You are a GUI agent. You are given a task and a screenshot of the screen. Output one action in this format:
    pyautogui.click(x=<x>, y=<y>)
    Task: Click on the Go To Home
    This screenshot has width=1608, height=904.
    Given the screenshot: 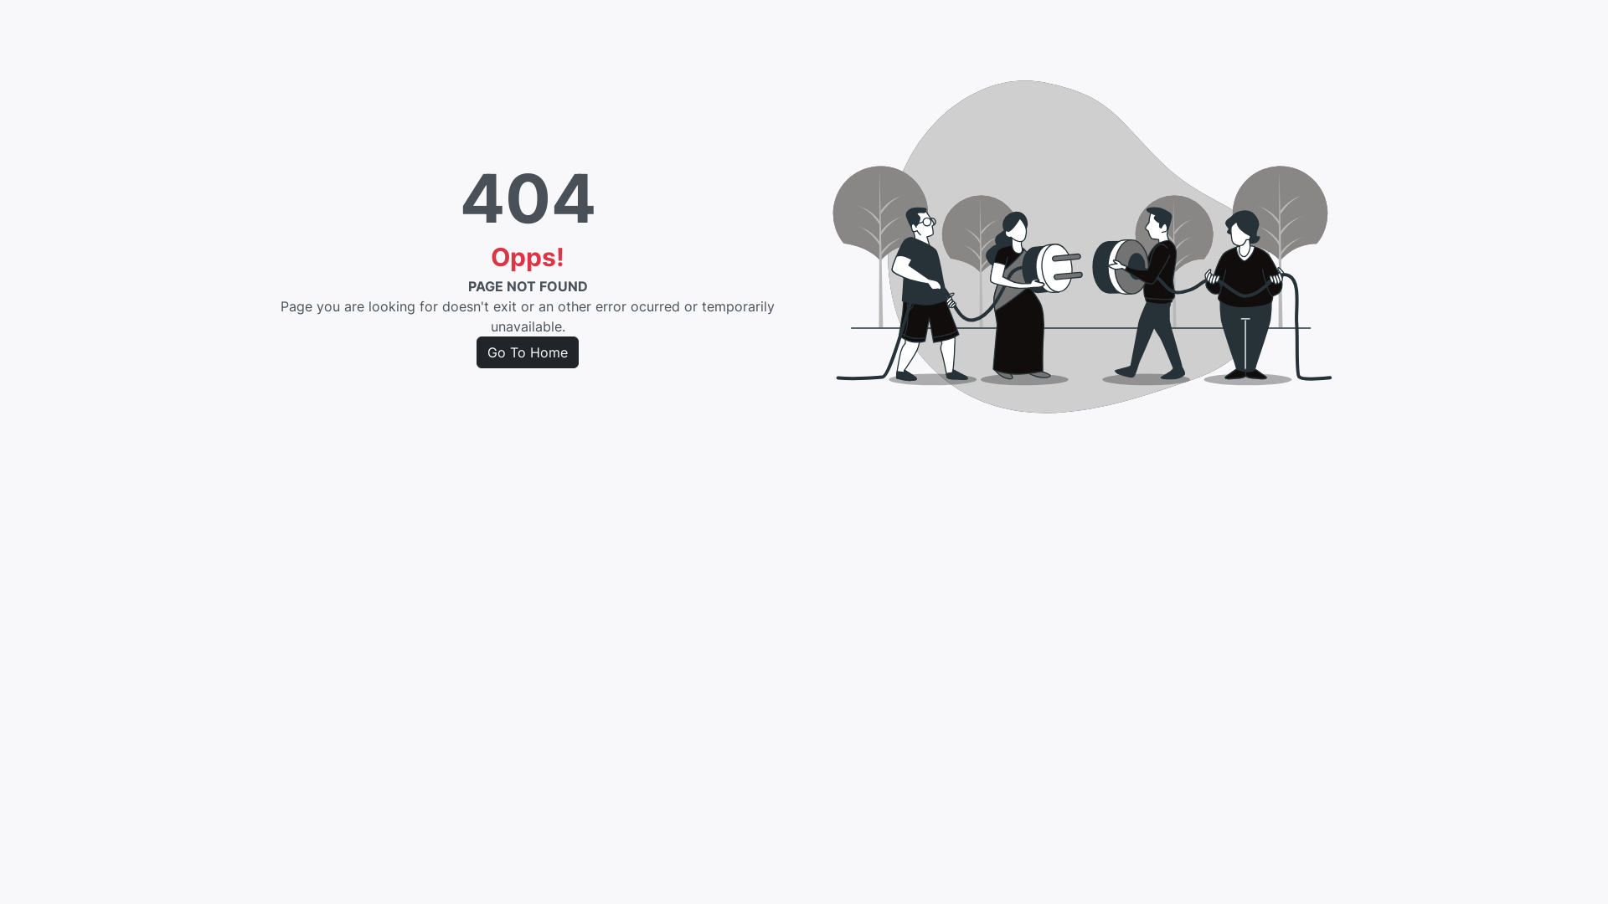 What is the action you would take?
    pyautogui.click(x=528, y=352)
    